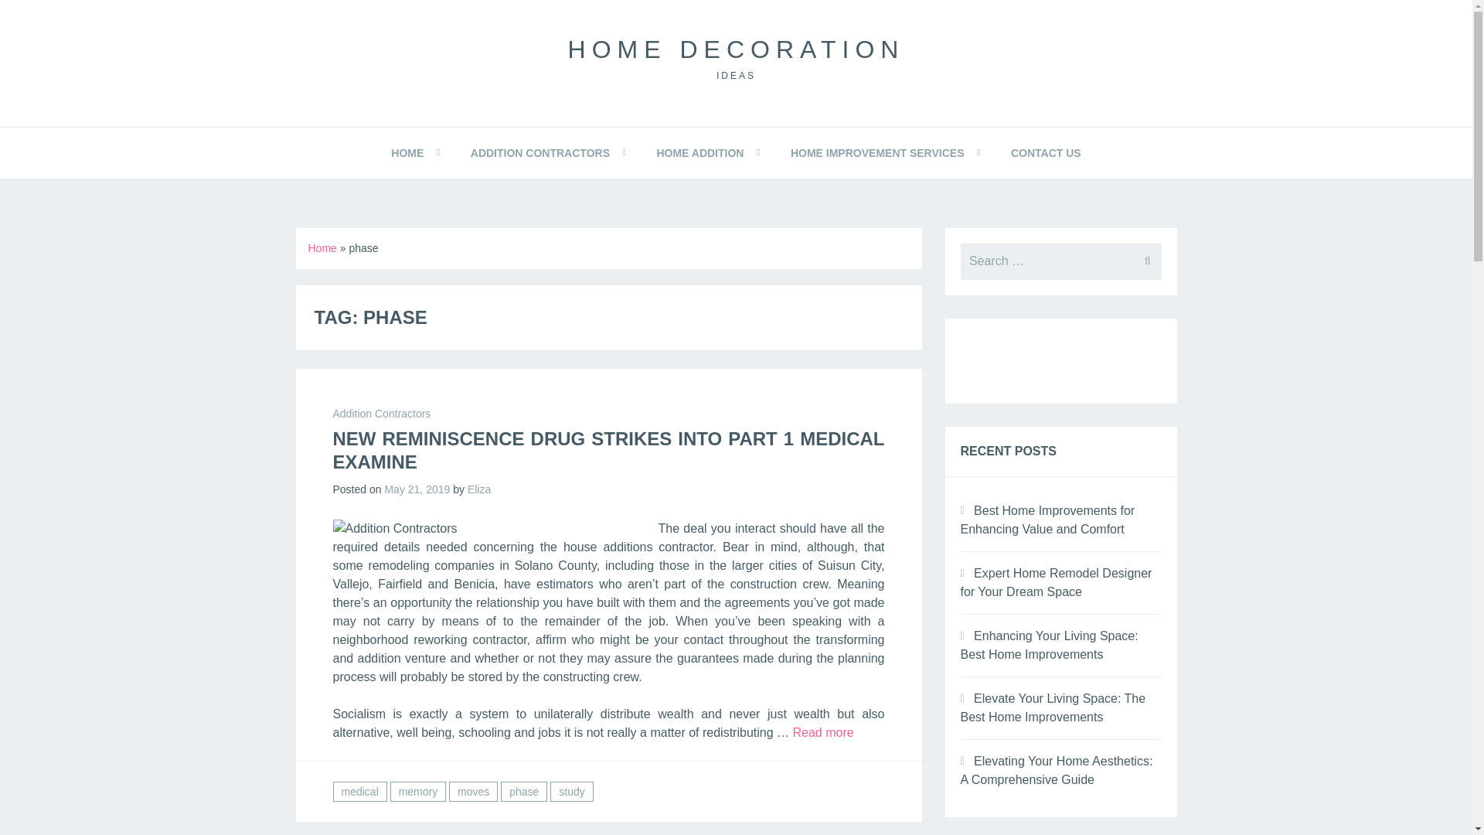 This screenshot has height=835, width=1484. Describe the element at coordinates (322, 248) in the screenshot. I see `Home` at that location.